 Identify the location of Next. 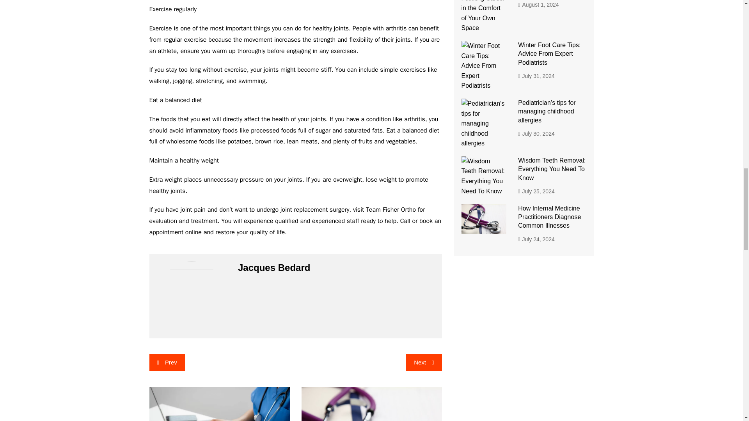
(424, 363).